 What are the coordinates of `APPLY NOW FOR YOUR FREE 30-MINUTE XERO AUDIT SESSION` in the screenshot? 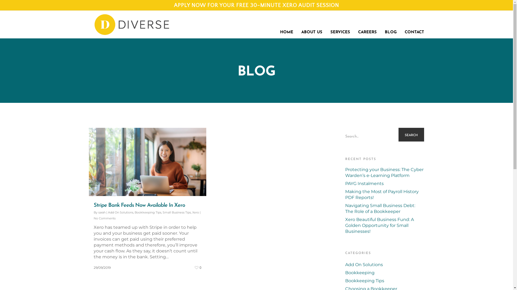 It's located at (256, 5).